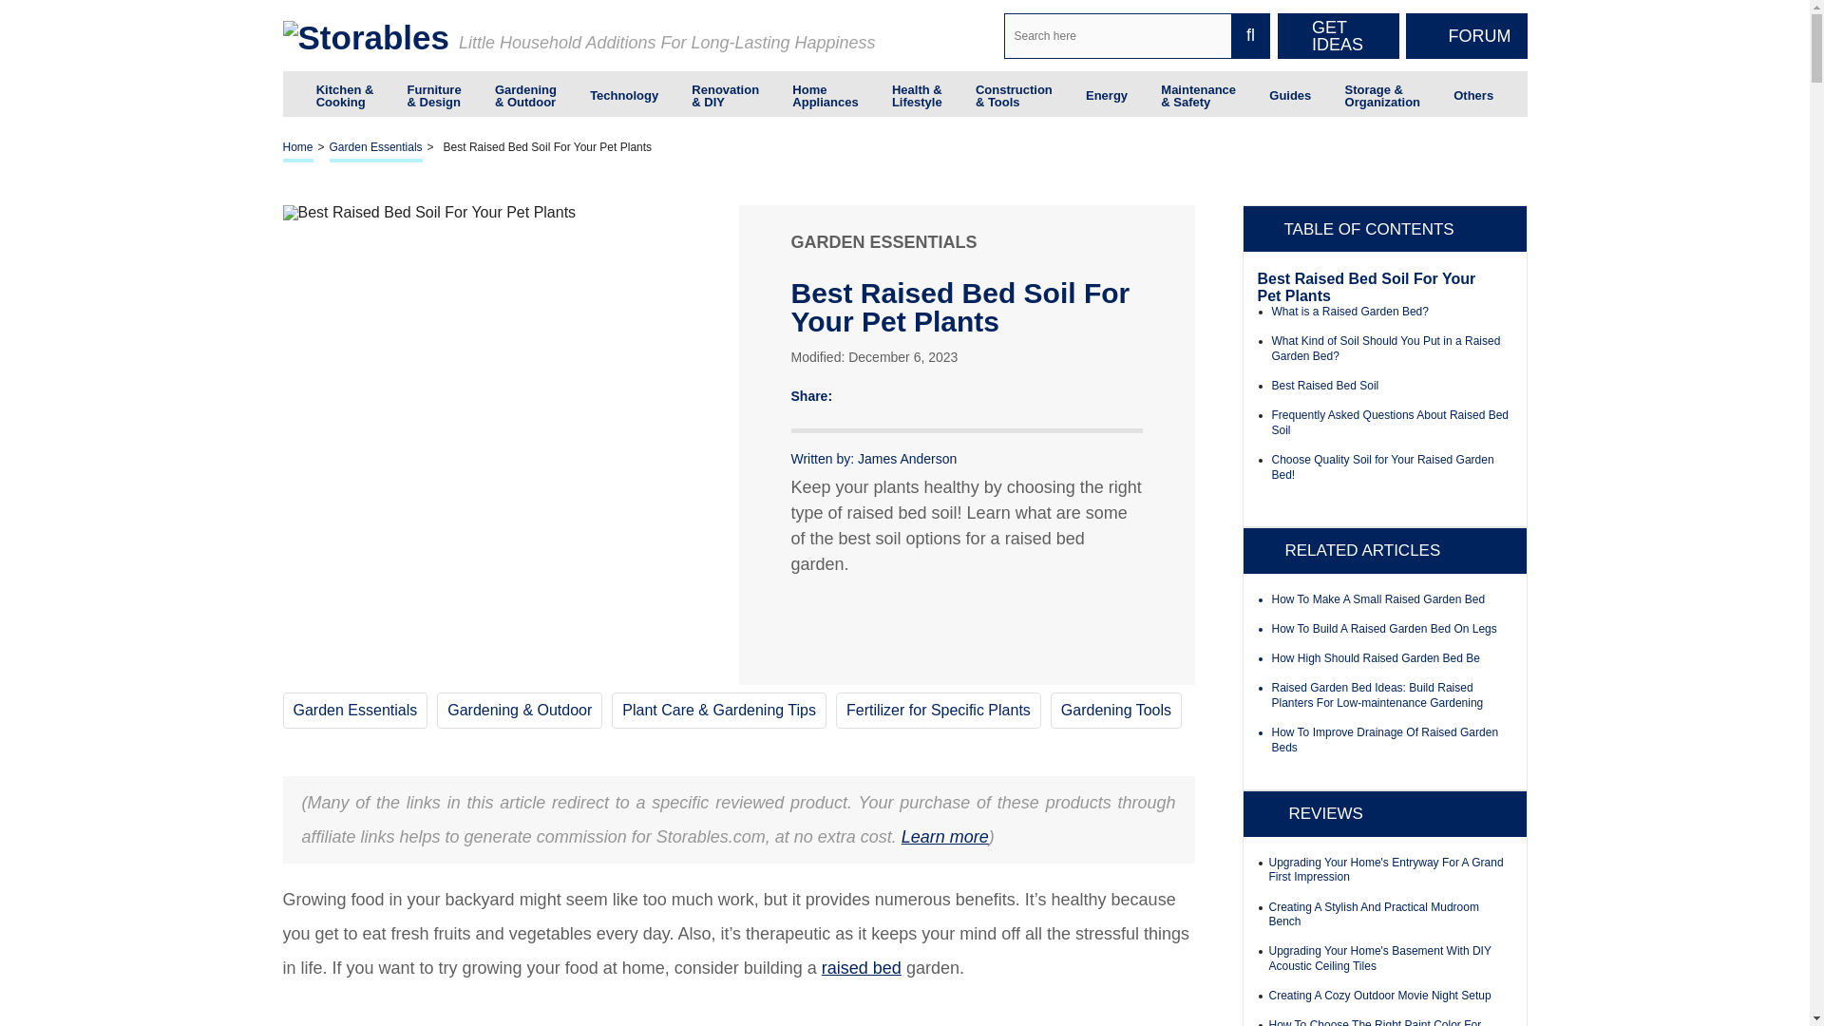  I want to click on raised bed, so click(861, 967).